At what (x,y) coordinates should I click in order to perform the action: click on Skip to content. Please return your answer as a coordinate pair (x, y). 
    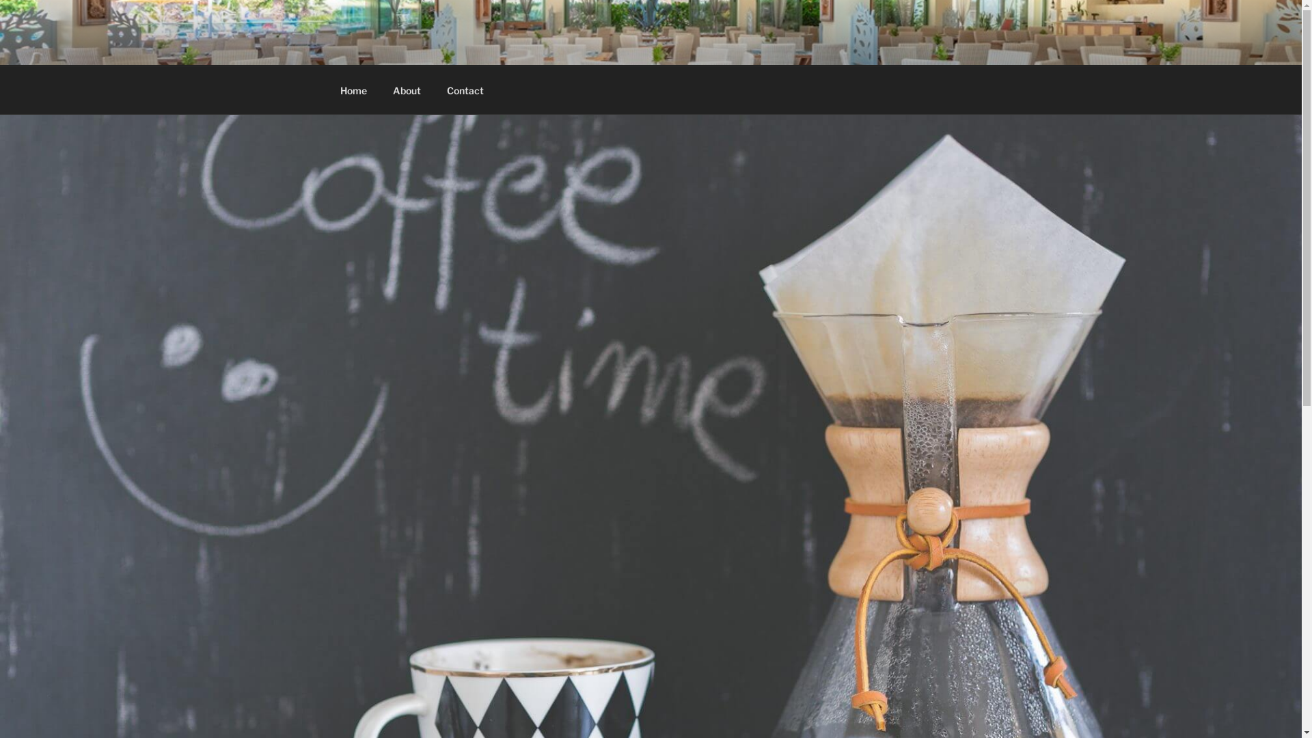
    Looking at the image, I should click on (0, 0).